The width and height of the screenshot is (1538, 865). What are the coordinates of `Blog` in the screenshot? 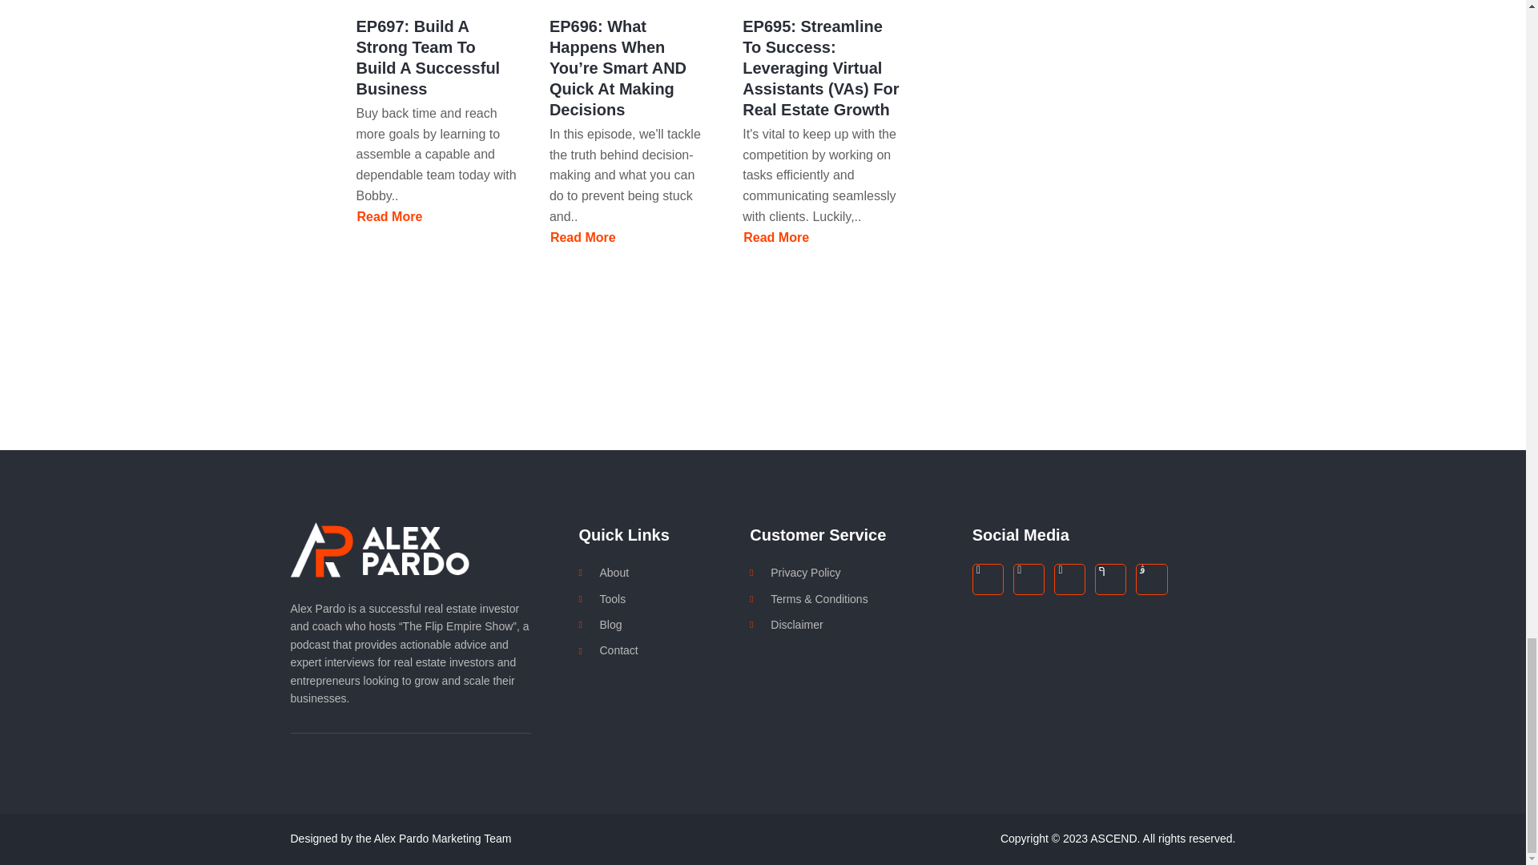 It's located at (663, 624).